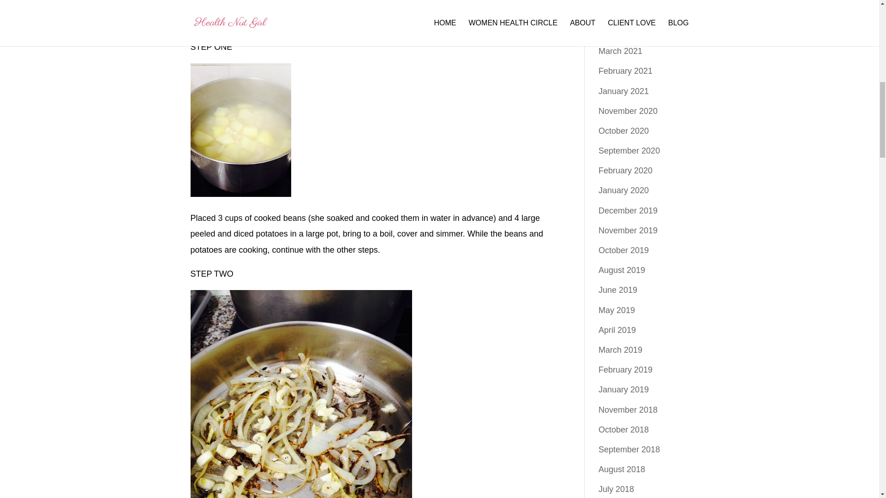 The image size is (886, 498). What do you see at coordinates (620, 51) in the screenshot?
I see `March 2021` at bounding box center [620, 51].